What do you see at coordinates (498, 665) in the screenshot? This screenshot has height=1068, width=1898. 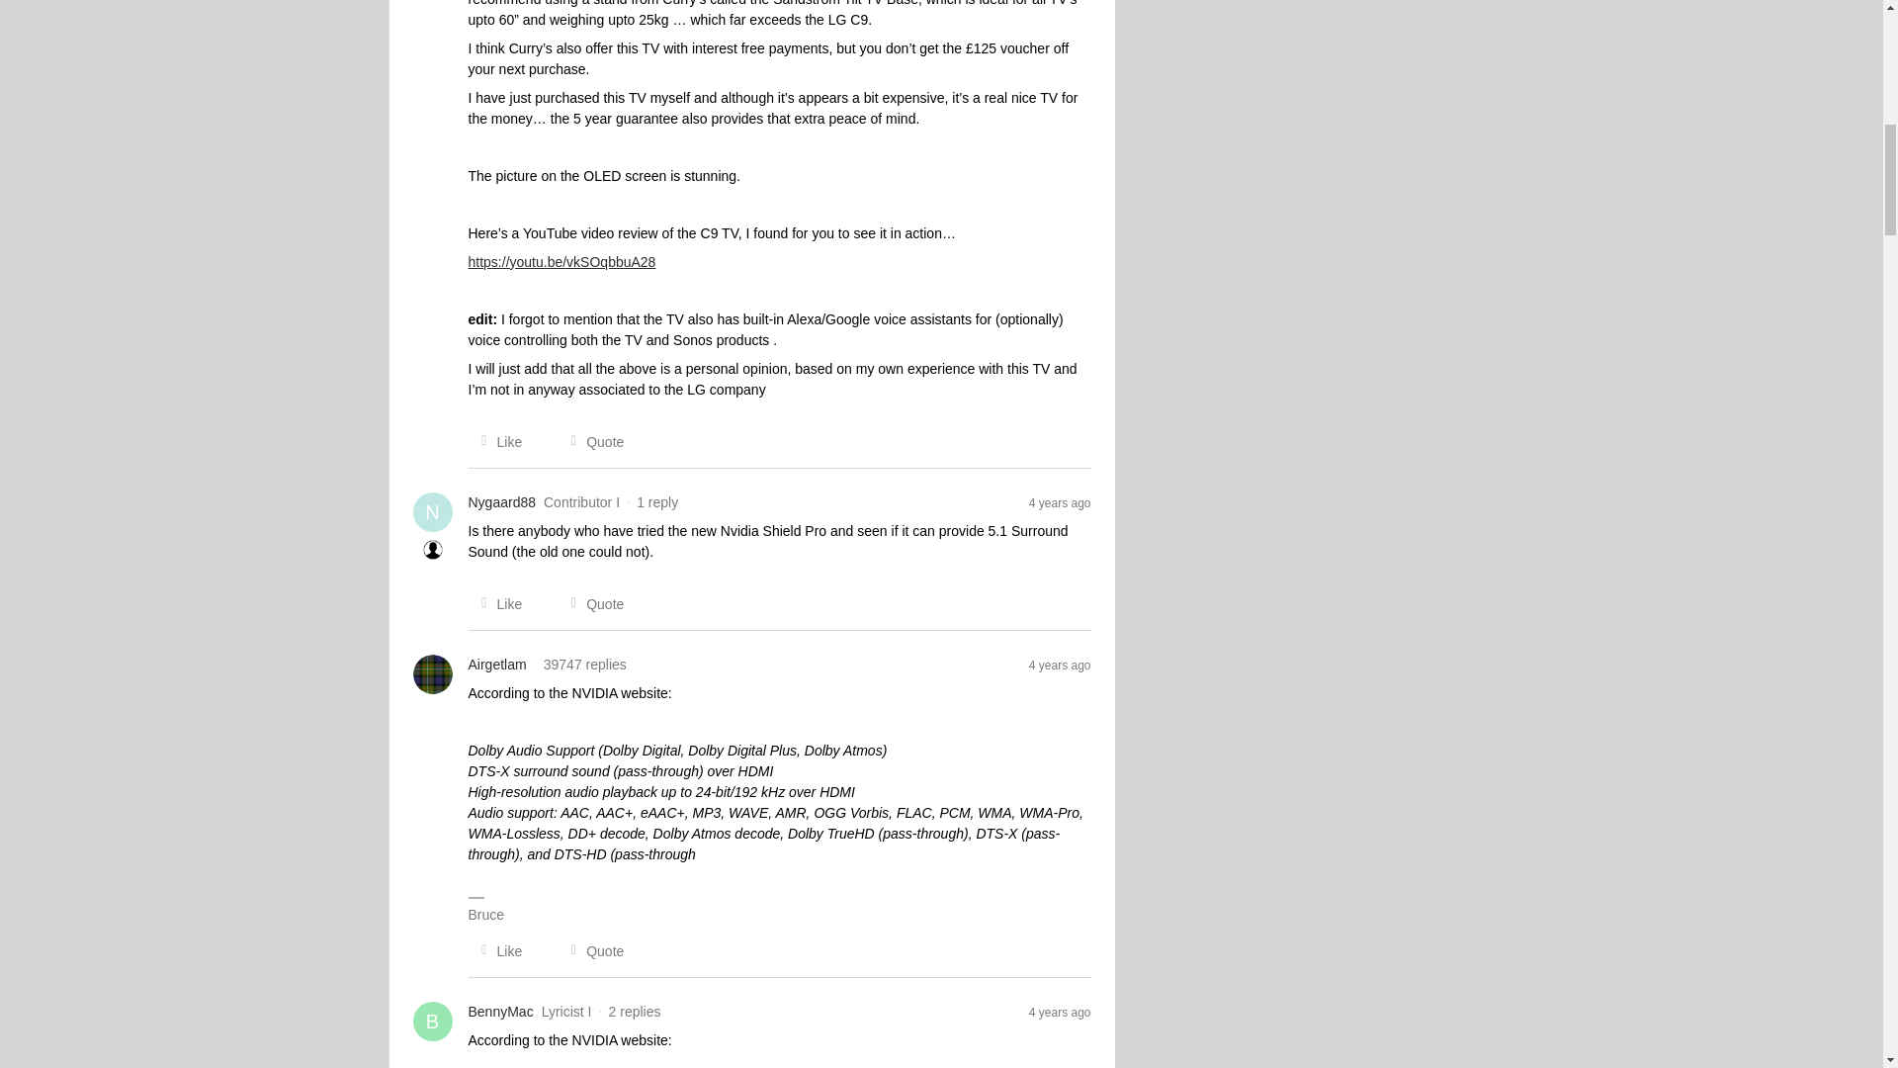 I see `Airgetlam` at bounding box center [498, 665].